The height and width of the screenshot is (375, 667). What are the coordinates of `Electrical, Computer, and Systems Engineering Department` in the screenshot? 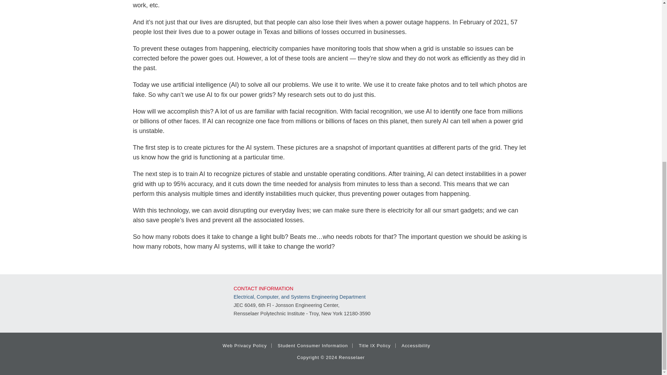 It's located at (299, 297).